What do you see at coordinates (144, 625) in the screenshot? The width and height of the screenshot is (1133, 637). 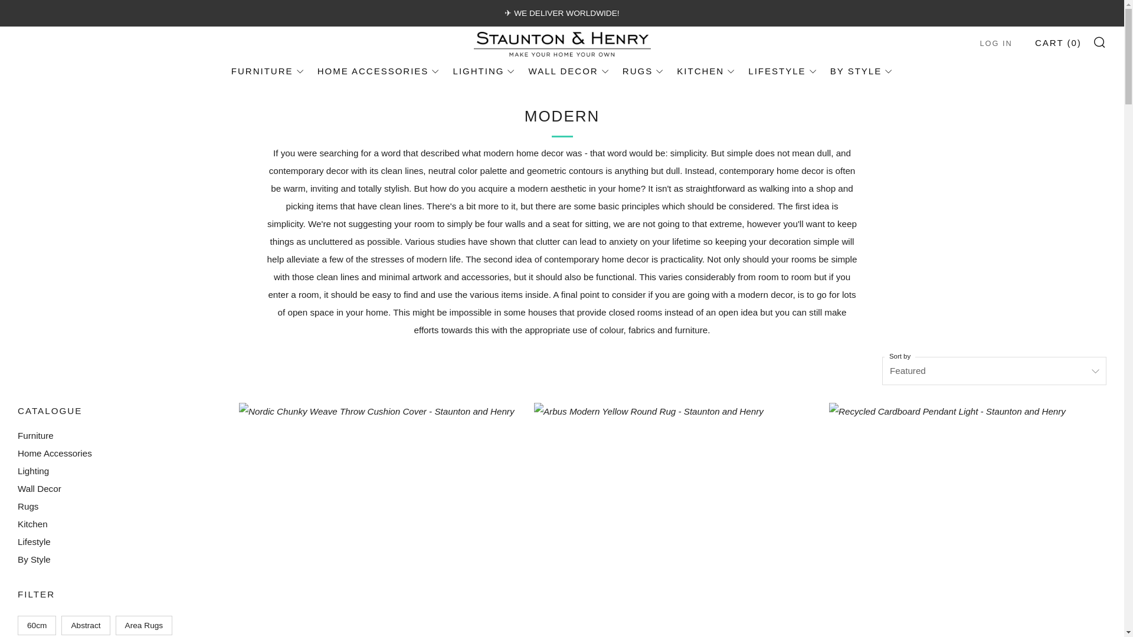 I see `Narrow selection to products matching tag Area Rugs` at bounding box center [144, 625].